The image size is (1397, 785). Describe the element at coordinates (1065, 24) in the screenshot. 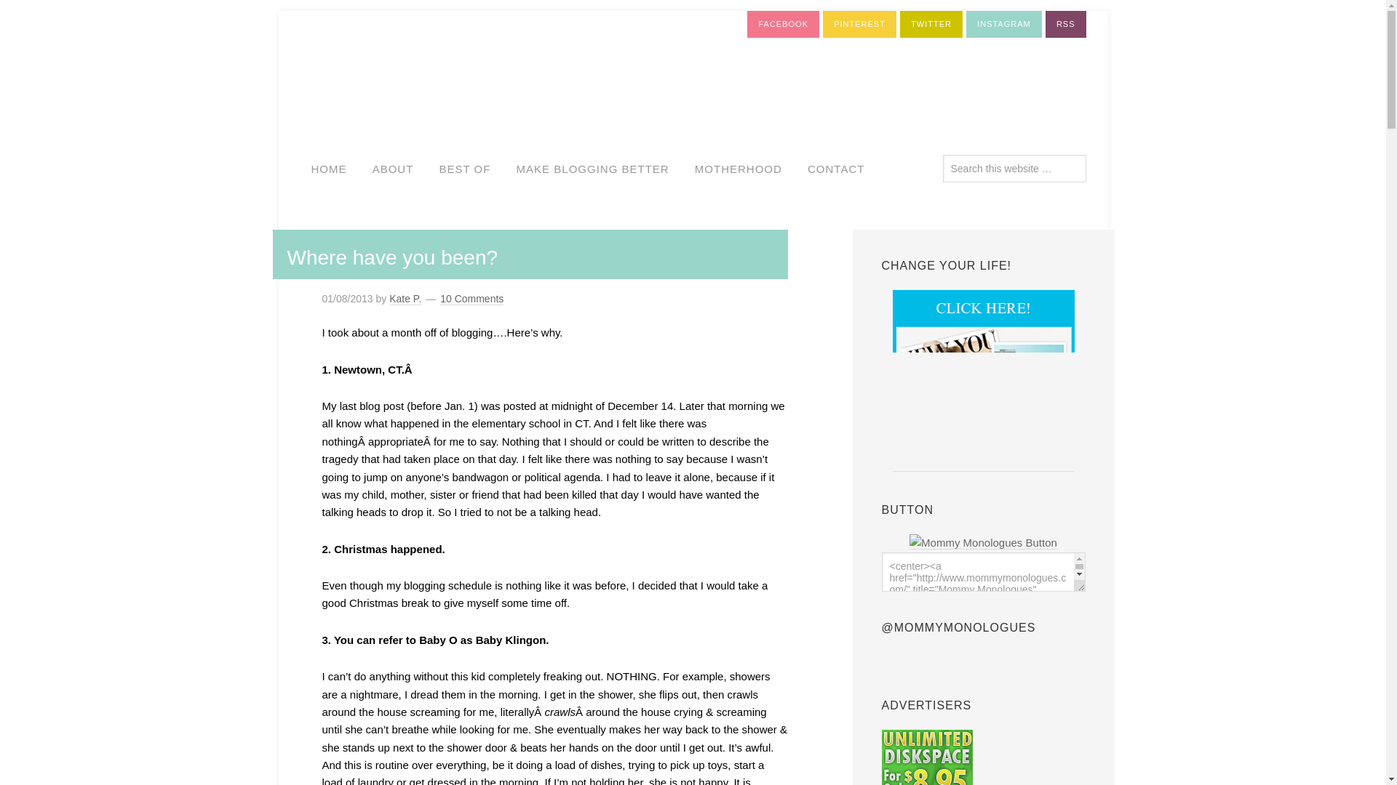

I see `RSS` at that location.